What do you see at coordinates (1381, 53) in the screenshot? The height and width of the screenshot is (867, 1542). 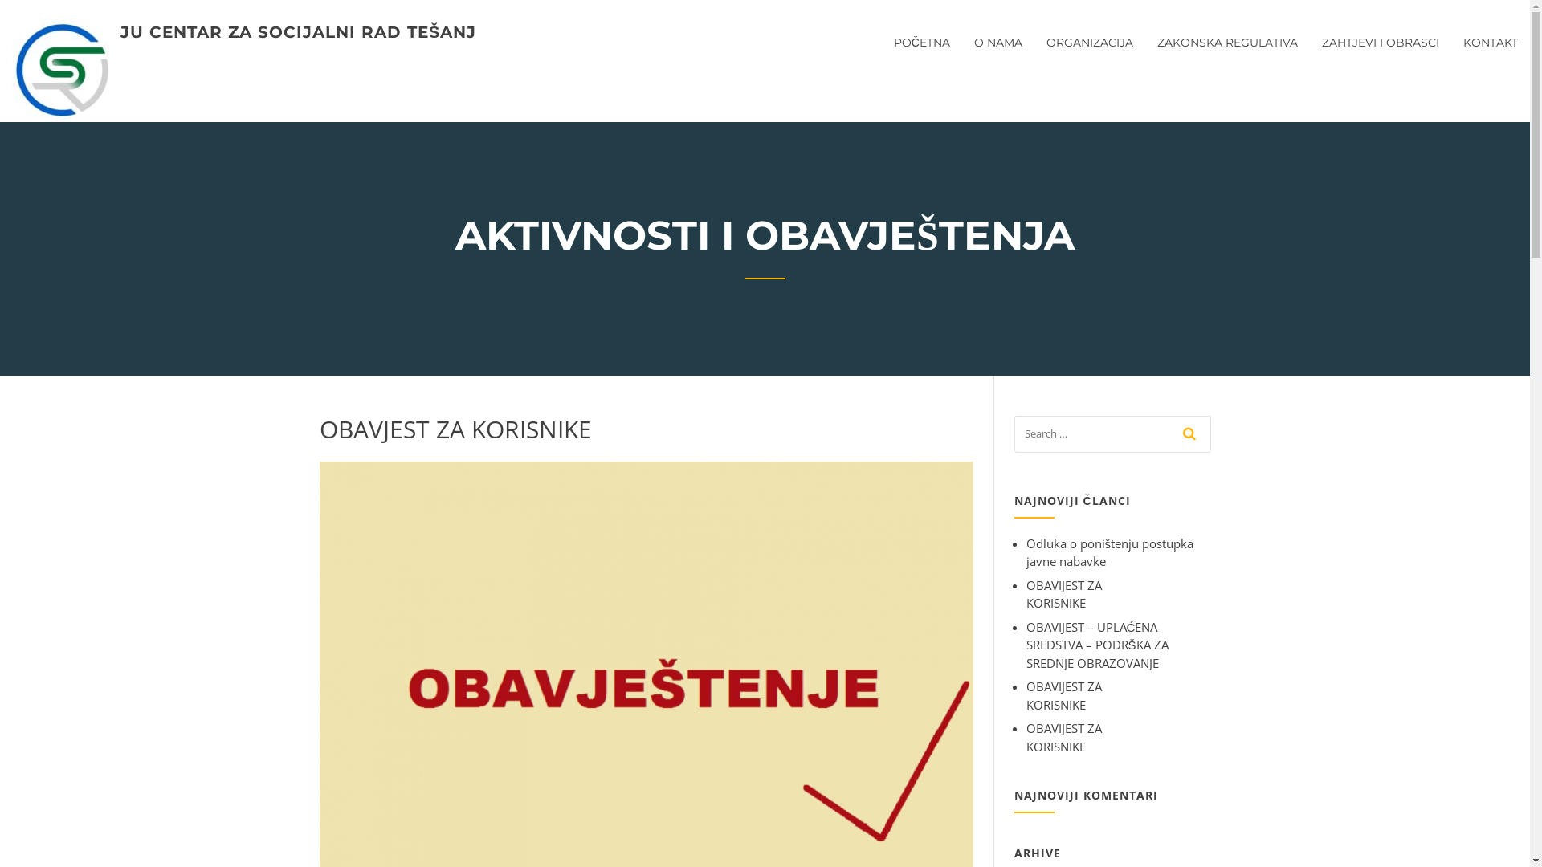 I see `ZAHTJEVI I OBRASCI` at bounding box center [1381, 53].